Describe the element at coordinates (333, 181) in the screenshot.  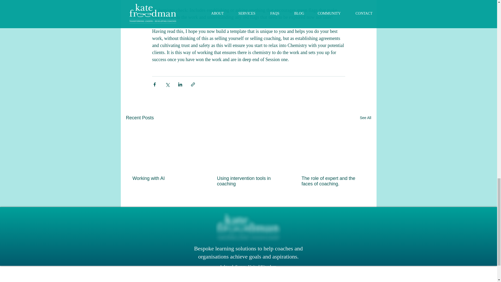
I see `The role of expert and the faces of coaching.` at that location.